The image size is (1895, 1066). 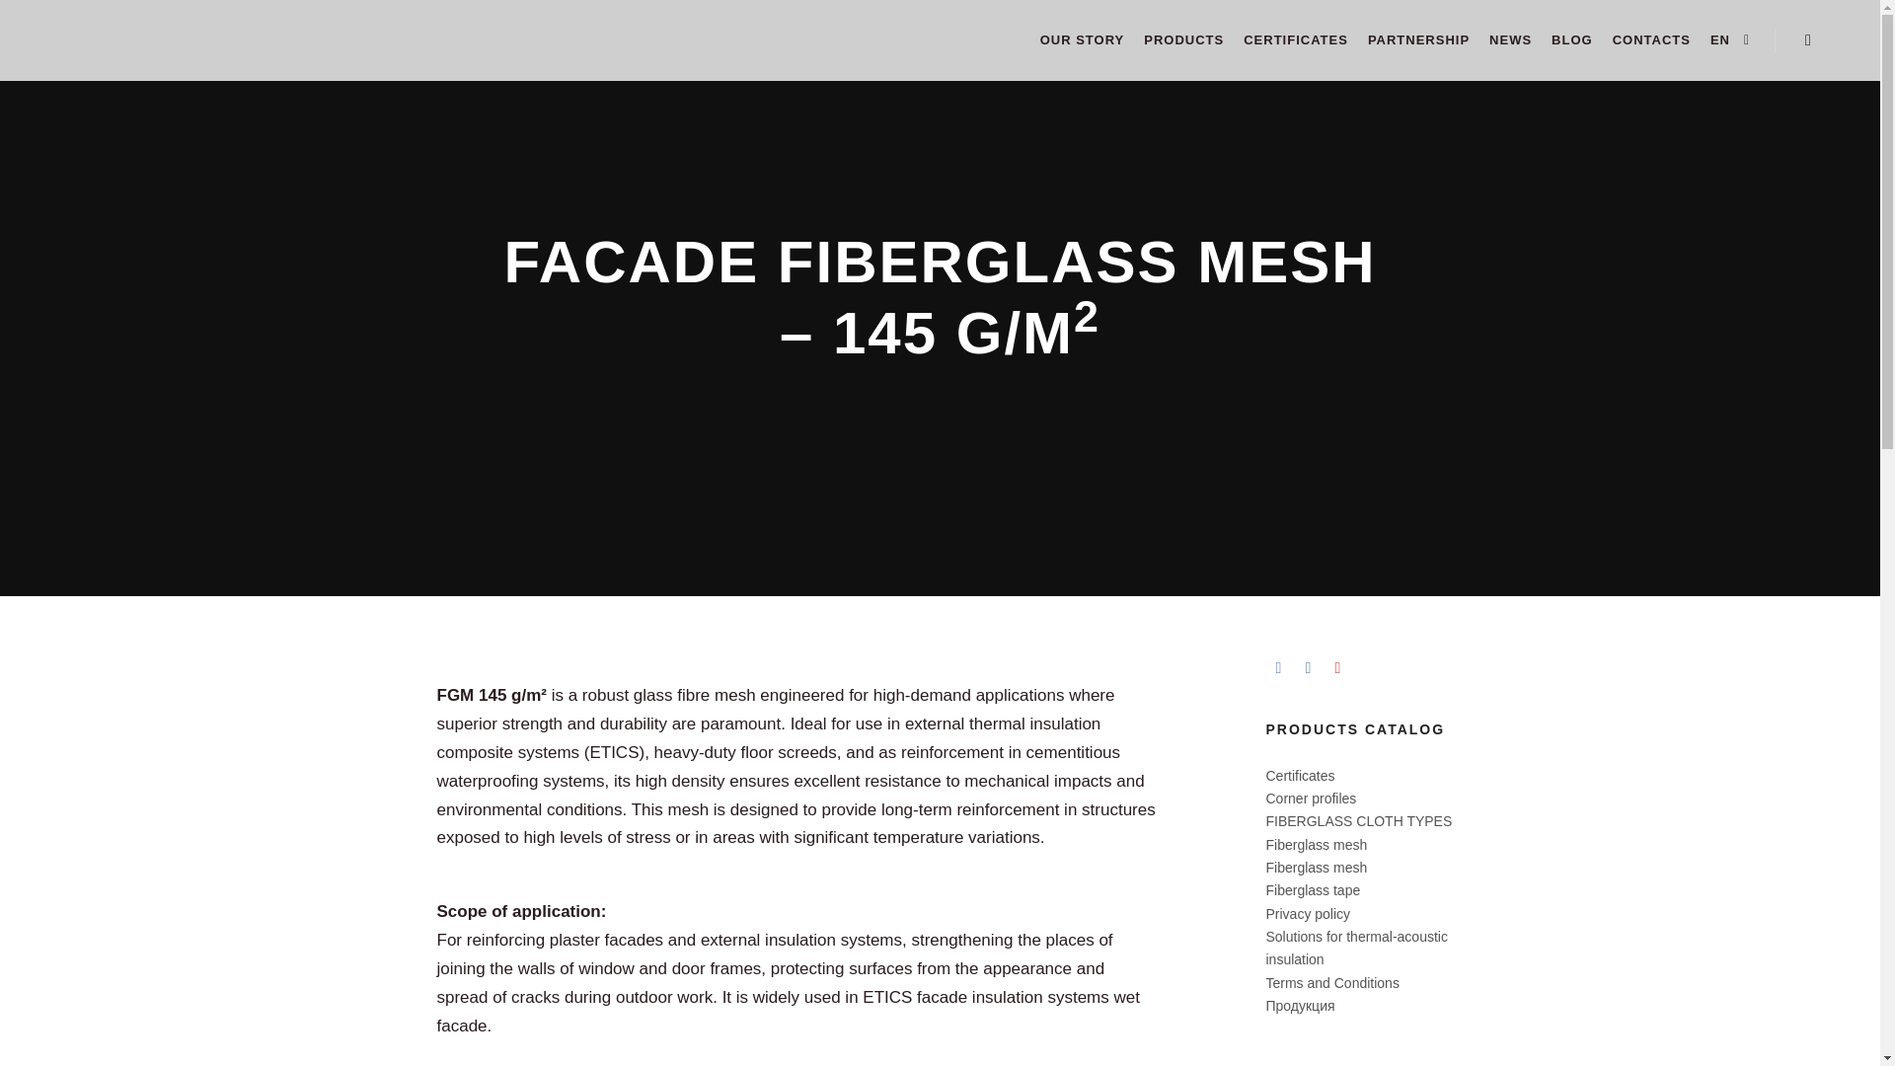 What do you see at coordinates (1331, 983) in the screenshot?
I see `Terms and Conditions` at bounding box center [1331, 983].